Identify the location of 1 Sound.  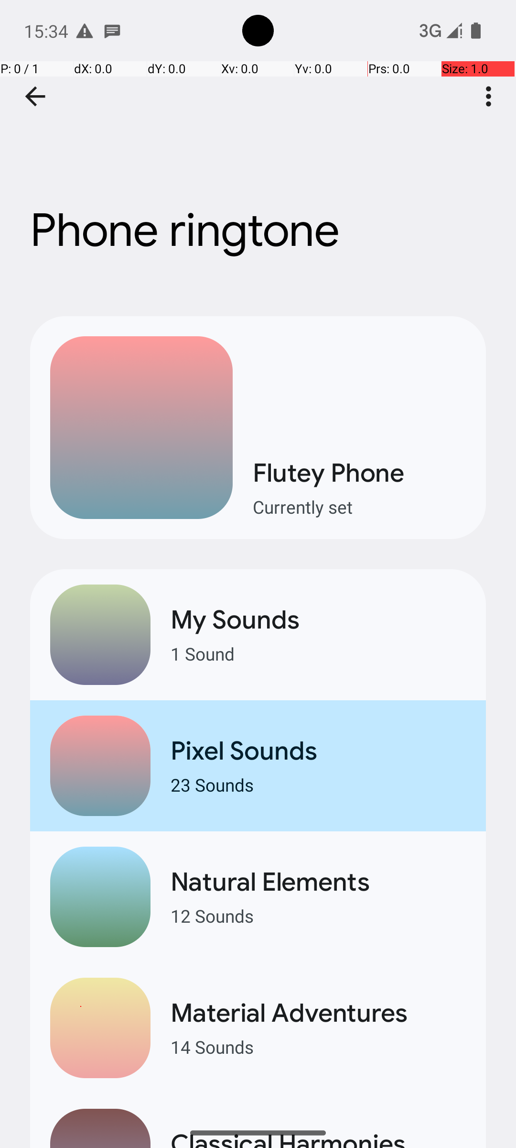
(318, 653).